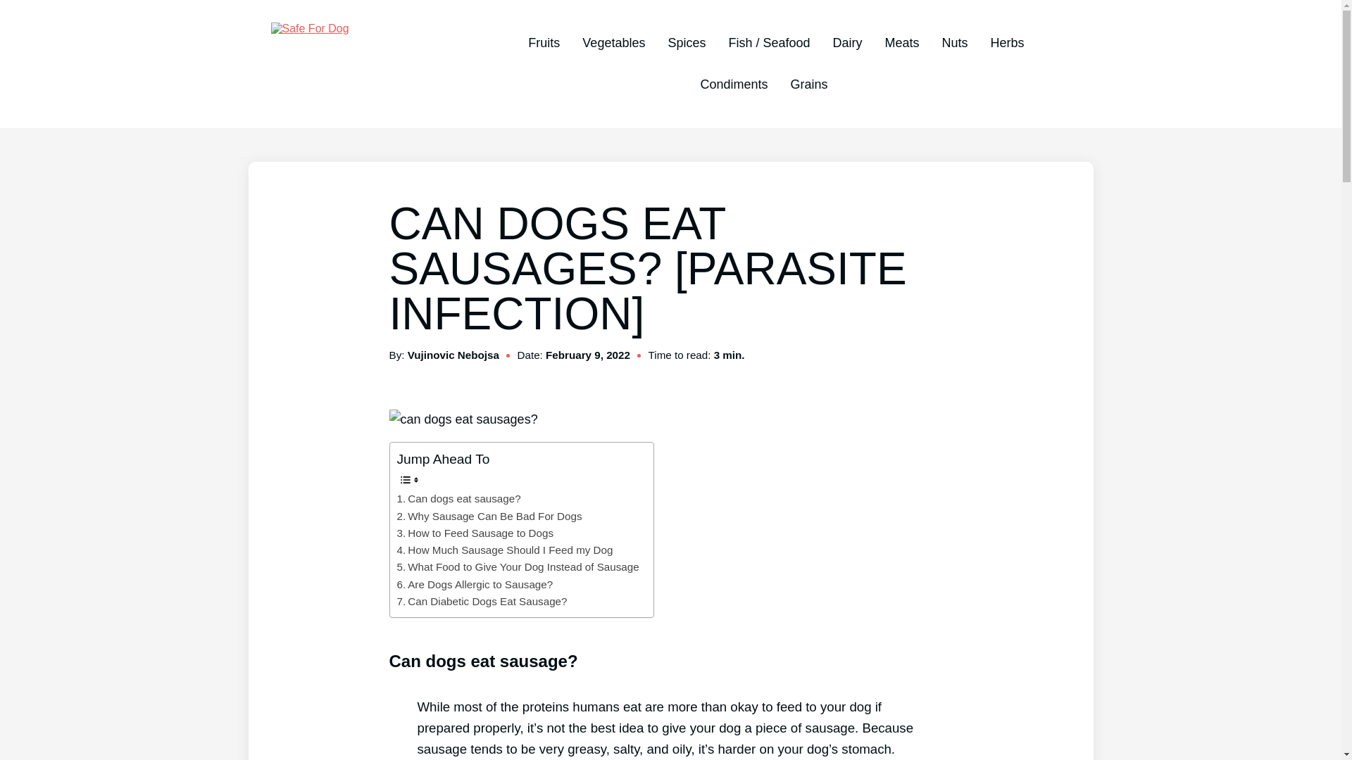  What do you see at coordinates (459, 498) in the screenshot?
I see `Can dogs eat sausage?` at bounding box center [459, 498].